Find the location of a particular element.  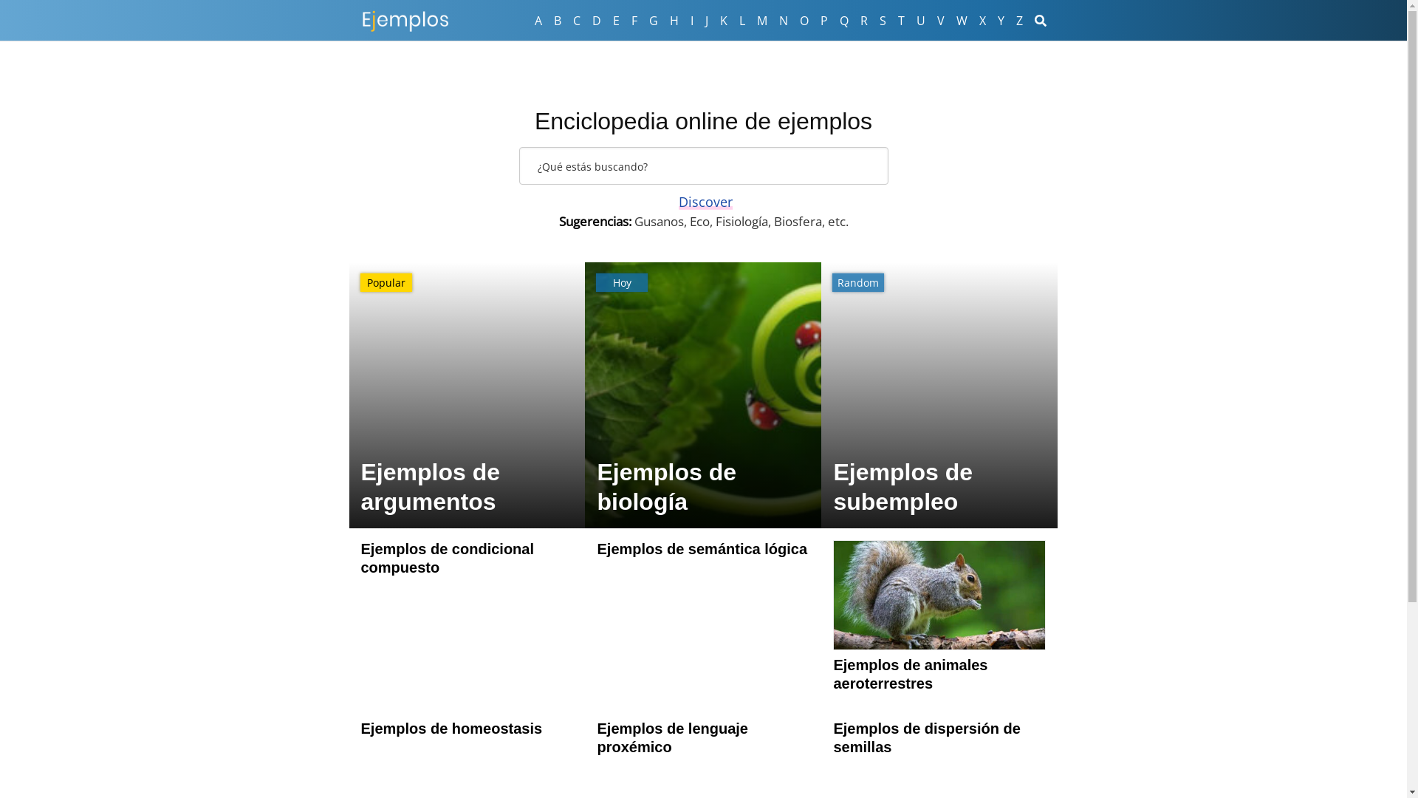

N is located at coordinates (783, 21).